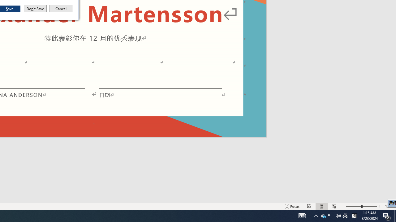 The image size is (396, 222). I want to click on Action Center, 2 new notifications, so click(387, 216).